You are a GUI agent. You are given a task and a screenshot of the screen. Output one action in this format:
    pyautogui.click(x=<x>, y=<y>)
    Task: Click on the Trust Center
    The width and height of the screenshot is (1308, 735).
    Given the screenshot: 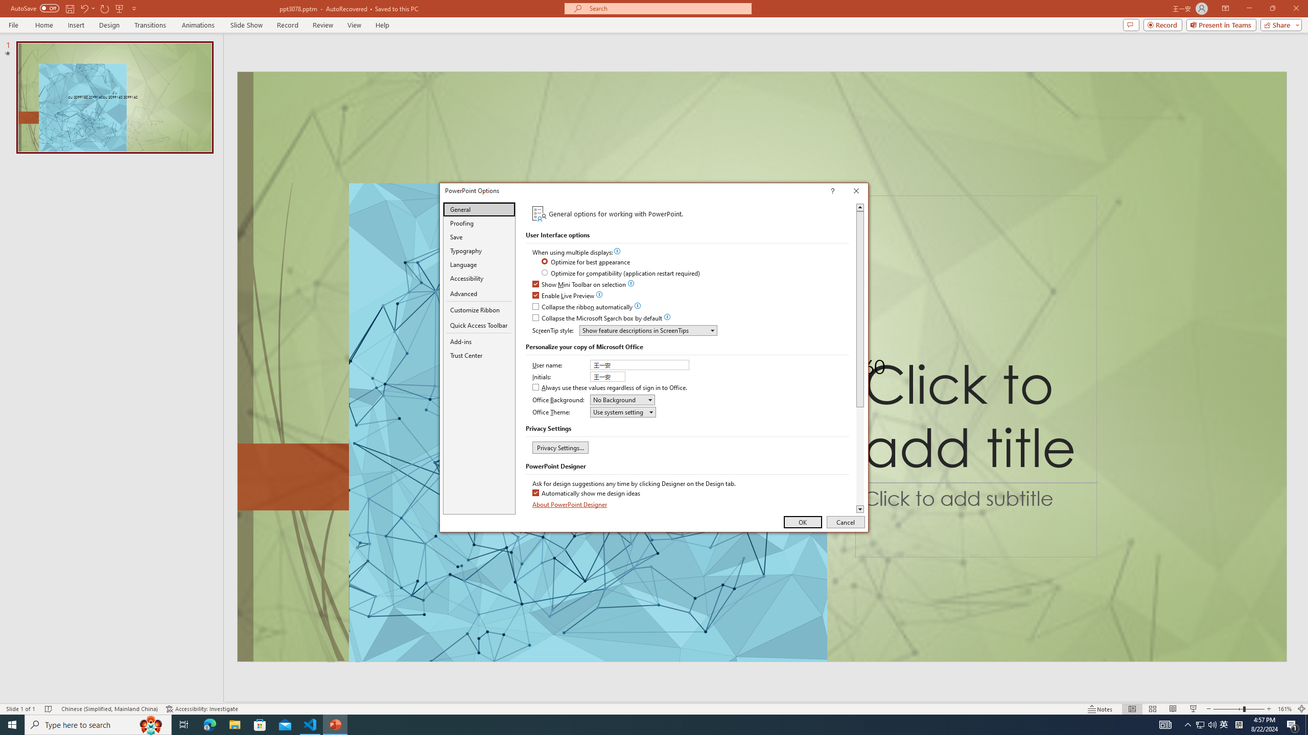 What is the action you would take?
    pyautogui.click(x=479, y=355)
    